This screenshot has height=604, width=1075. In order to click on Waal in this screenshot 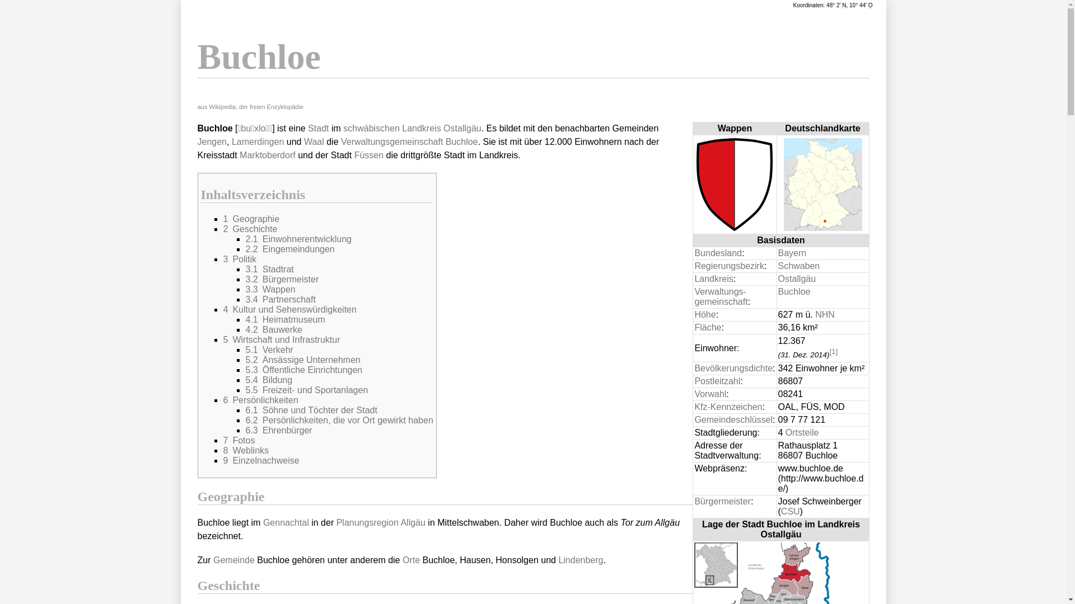, I will do `click(314, 142)`.